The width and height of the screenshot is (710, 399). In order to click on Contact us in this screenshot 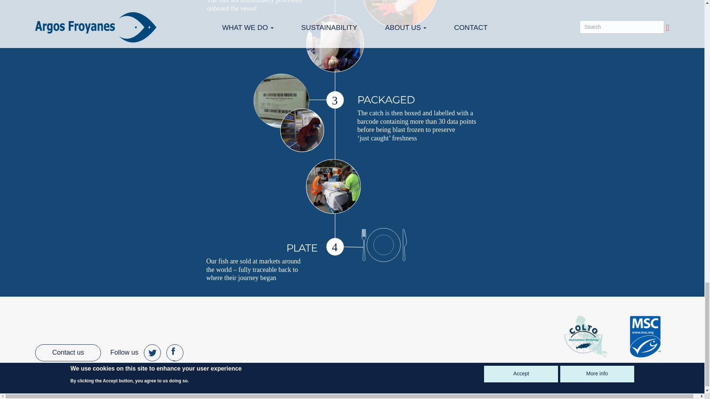, I will do `click(68, 353)`.